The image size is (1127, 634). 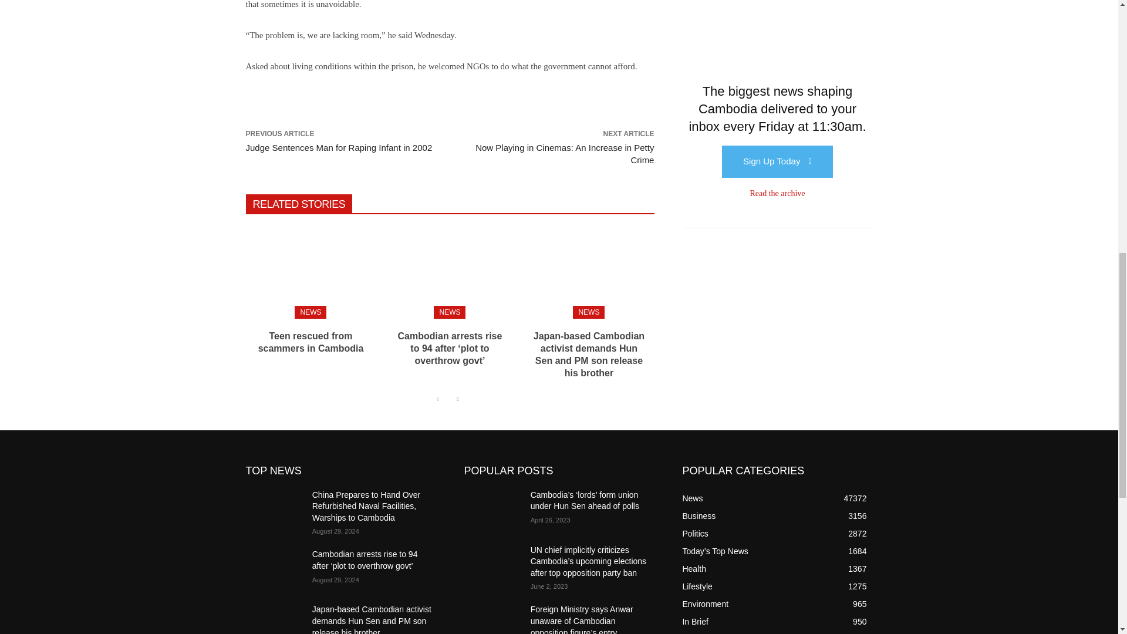 What do you see at coordinates (450, 312) in the screenshot?
I see `NEWS` at bounding box center [450, 312].